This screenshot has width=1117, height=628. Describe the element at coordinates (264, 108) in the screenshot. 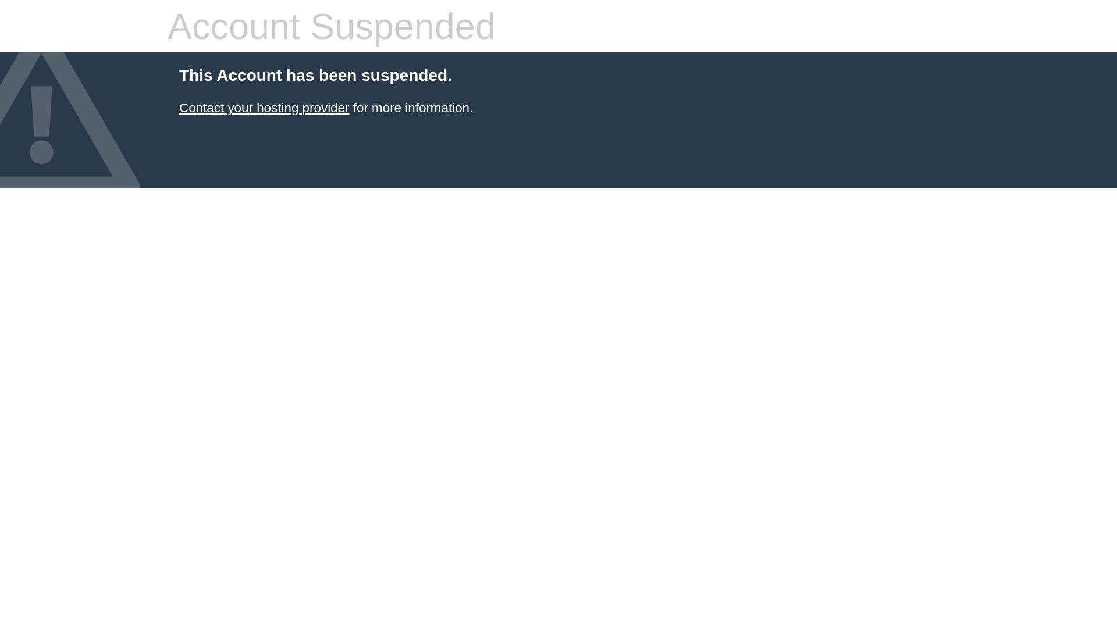

I see `Contact your hosting provider` at that location.